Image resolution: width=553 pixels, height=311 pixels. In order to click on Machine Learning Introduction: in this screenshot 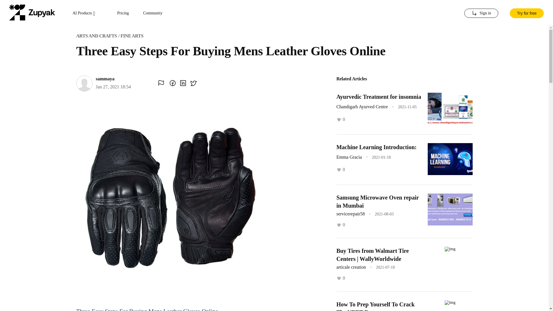, I will do `click(376, 147)`.